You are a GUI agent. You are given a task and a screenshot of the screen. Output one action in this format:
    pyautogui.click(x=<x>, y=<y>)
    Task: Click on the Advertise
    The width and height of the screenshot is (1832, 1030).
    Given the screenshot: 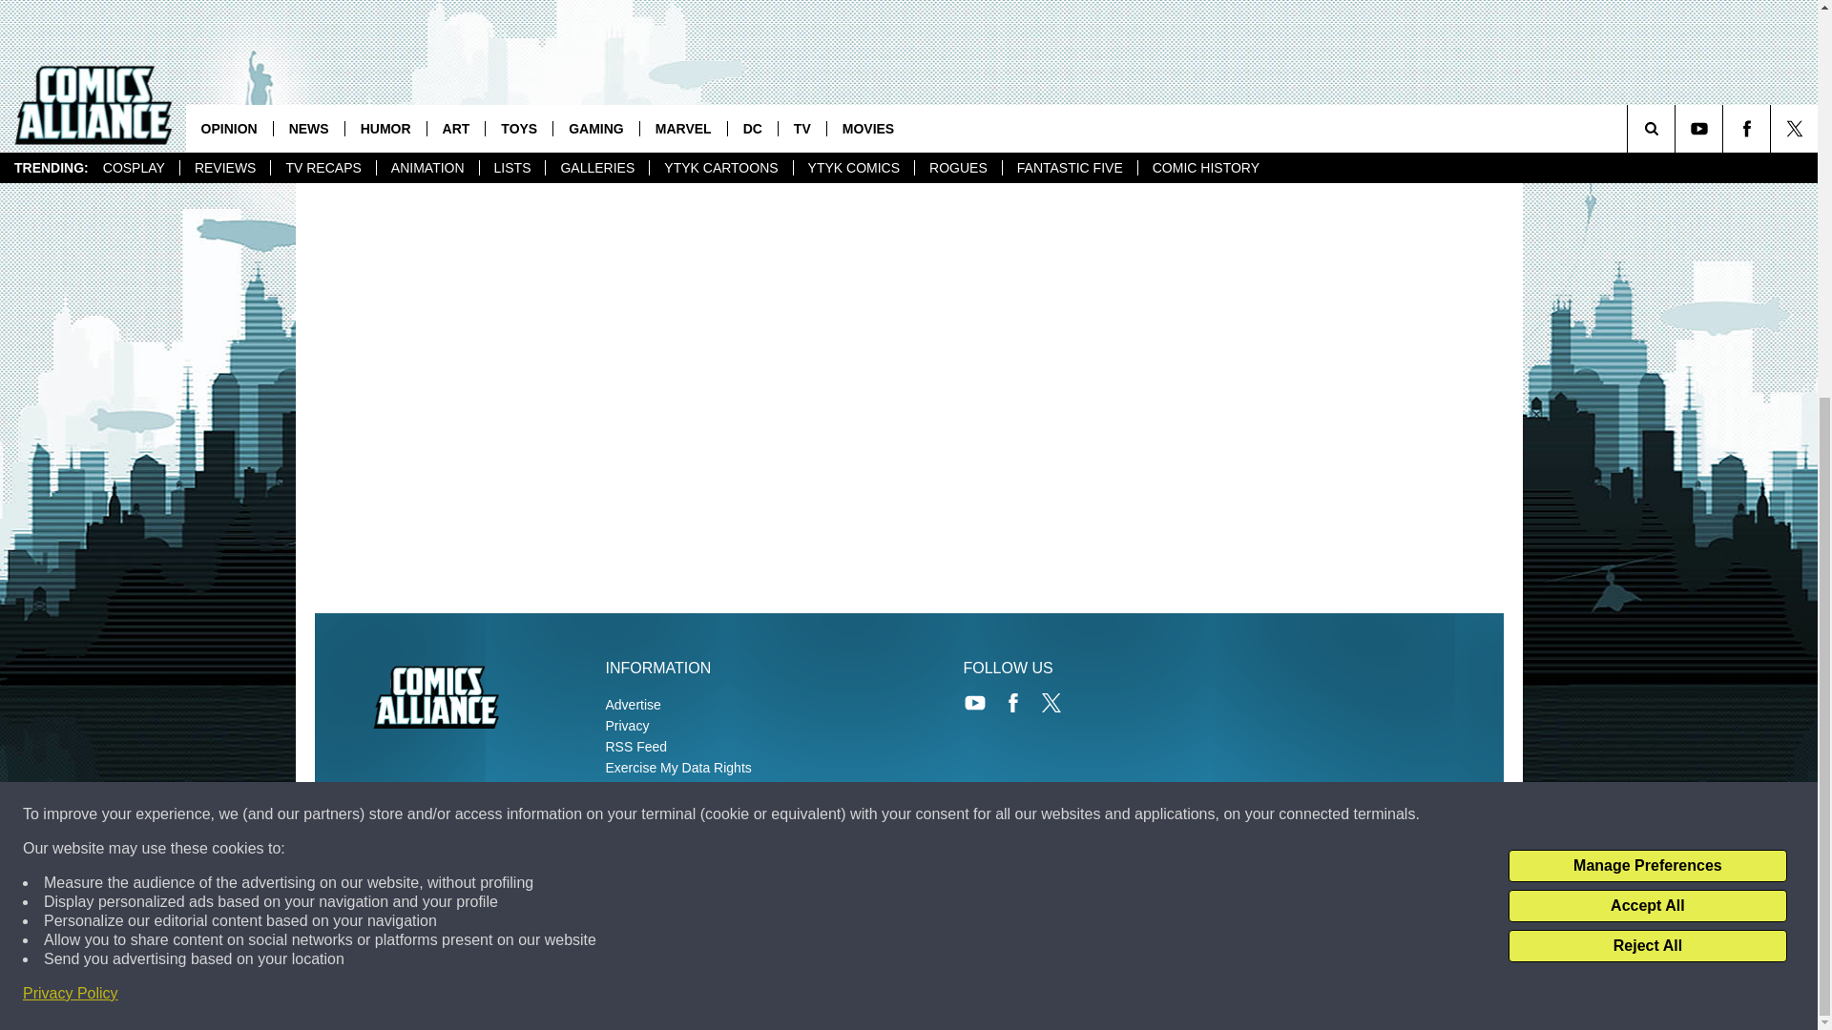 What is the action you would take?
    pyautogui.click(x=632, y=705)
    